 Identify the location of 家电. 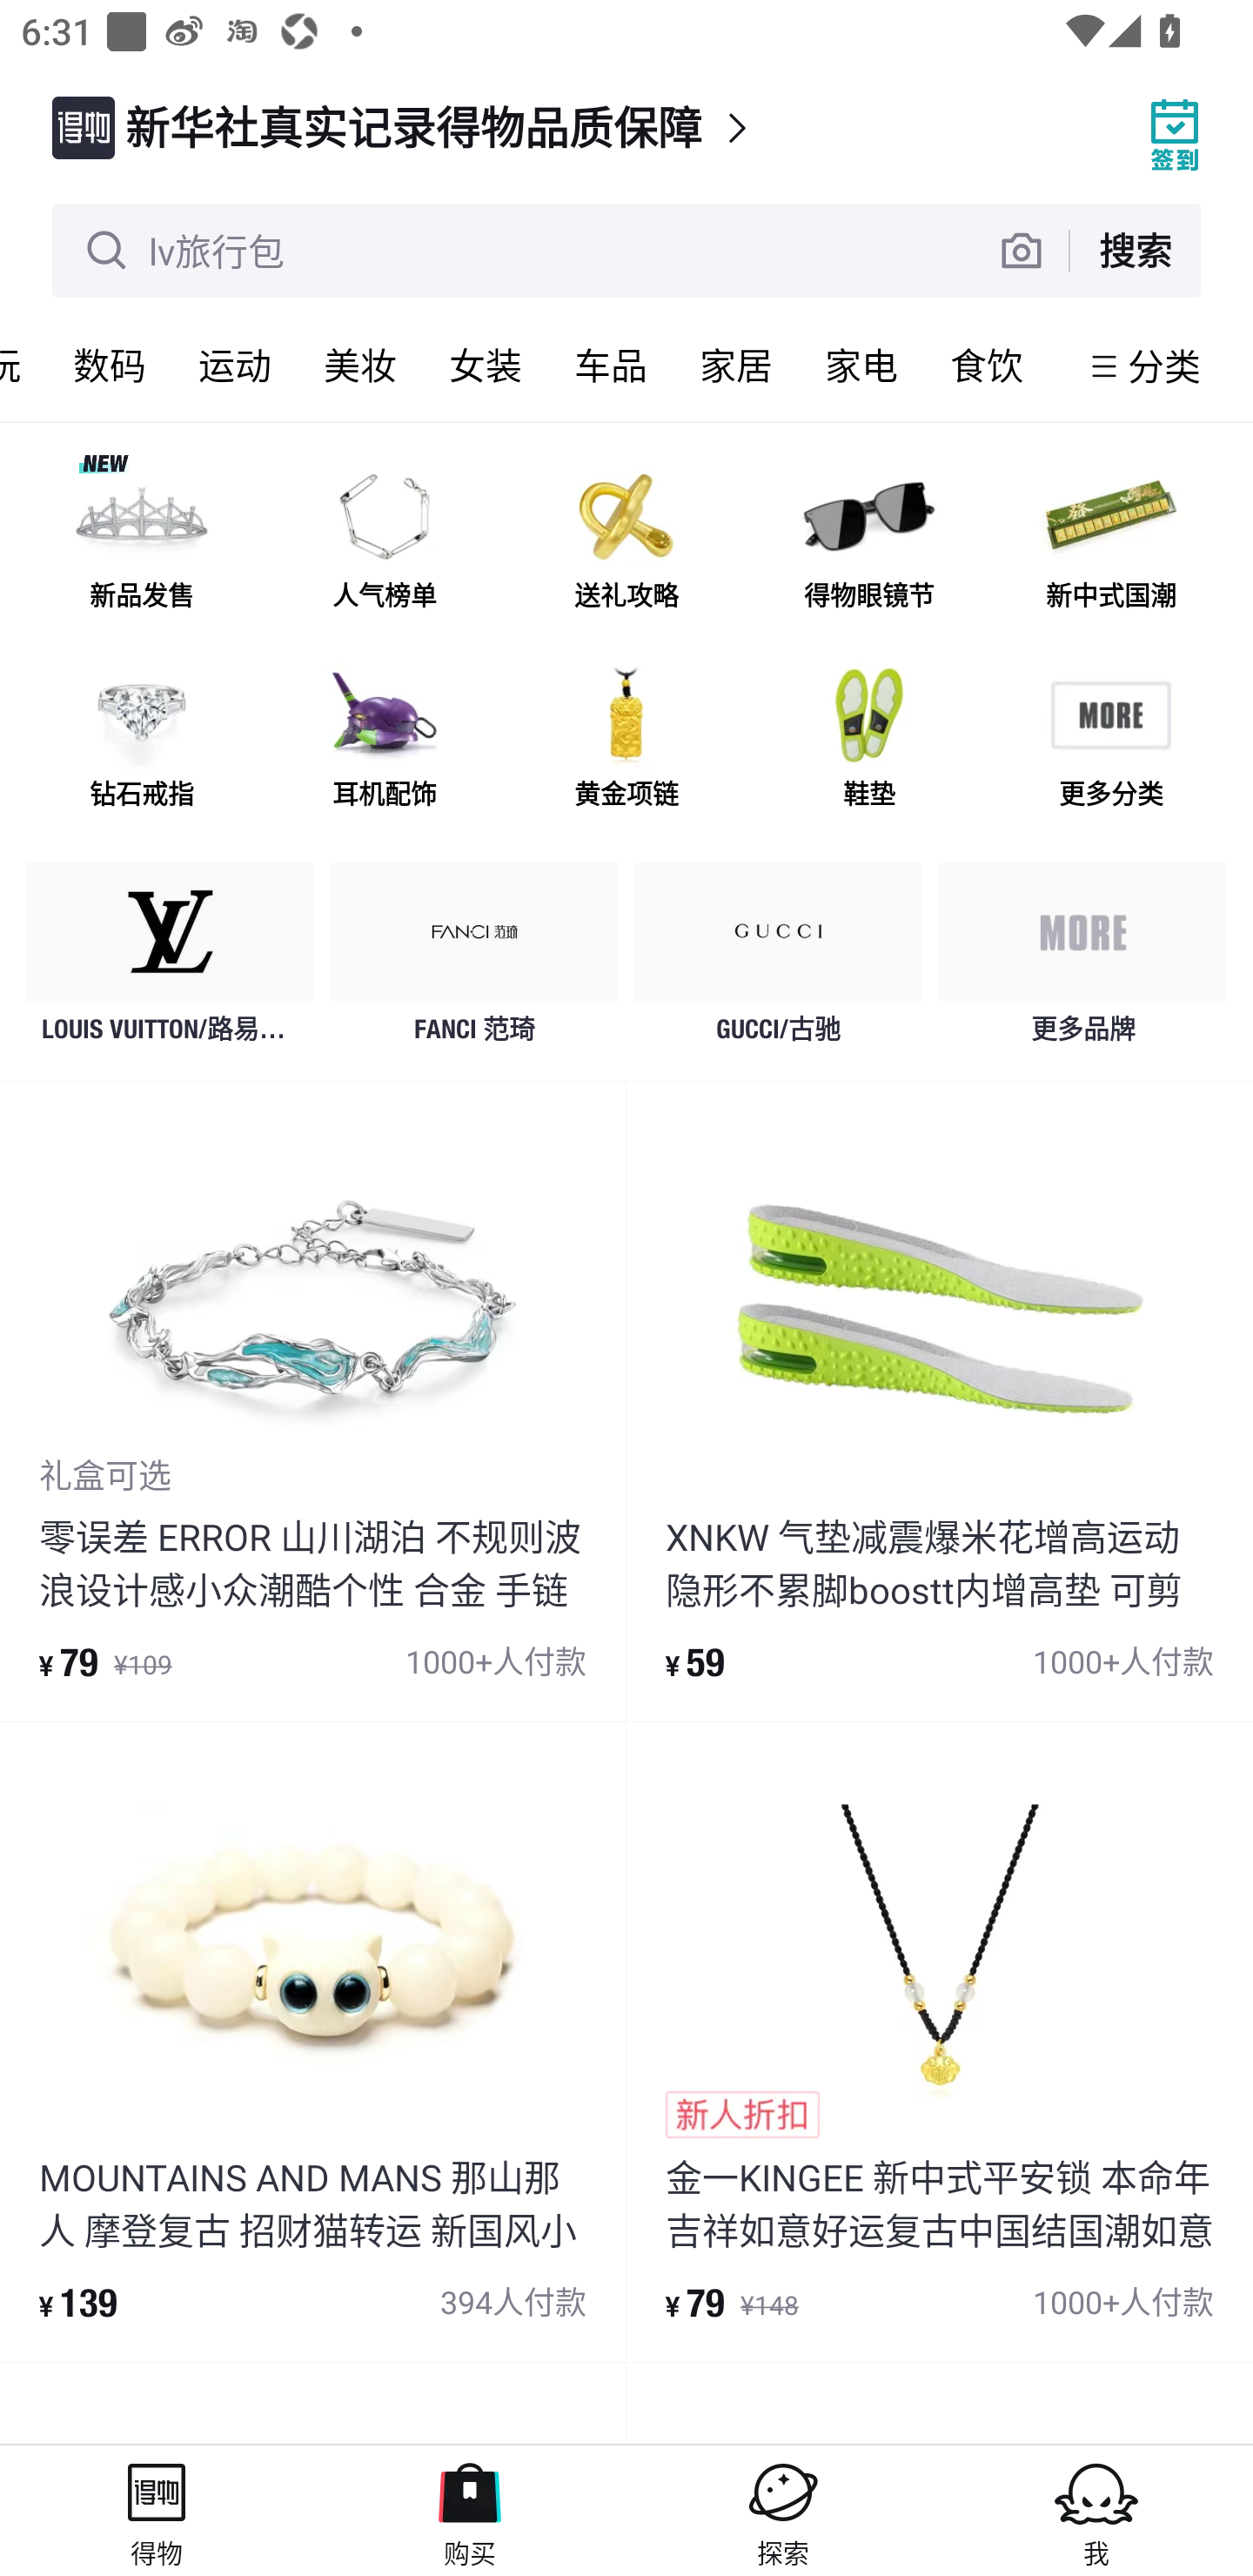
(861, 366).